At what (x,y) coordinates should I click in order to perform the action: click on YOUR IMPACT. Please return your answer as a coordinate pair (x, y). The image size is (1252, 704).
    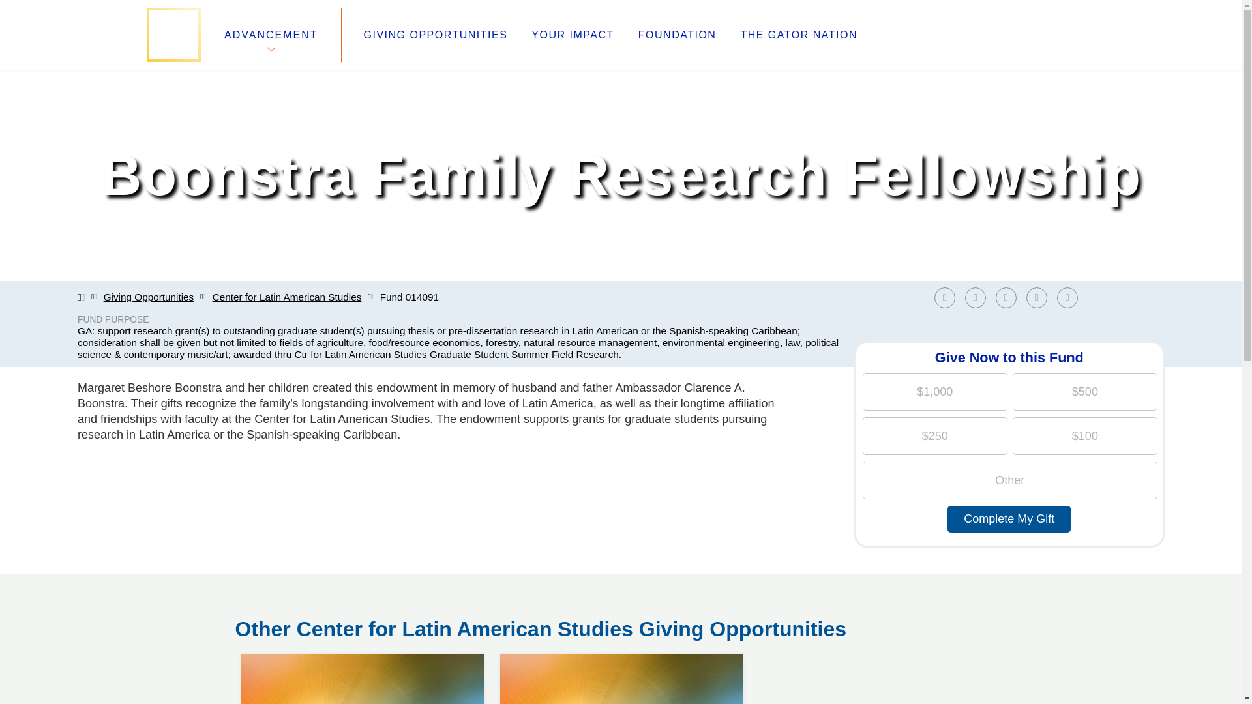
    Looking at the image, I should click on (572, 35).